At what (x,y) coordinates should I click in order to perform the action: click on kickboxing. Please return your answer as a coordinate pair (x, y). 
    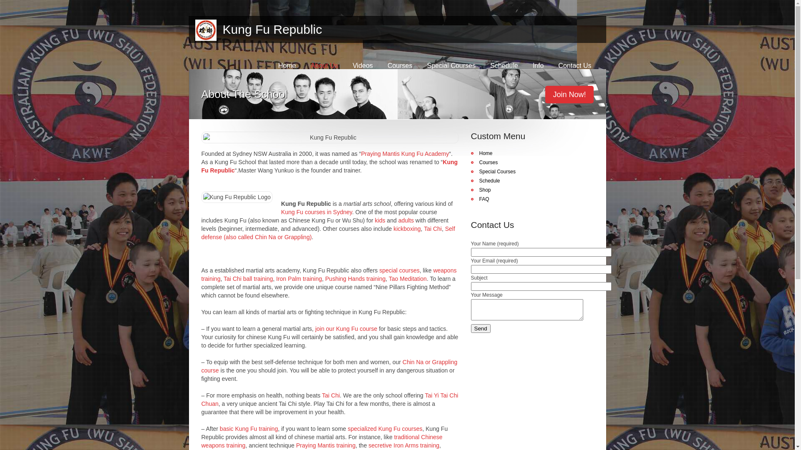
    Looking at the image, I should click on (407, 229).